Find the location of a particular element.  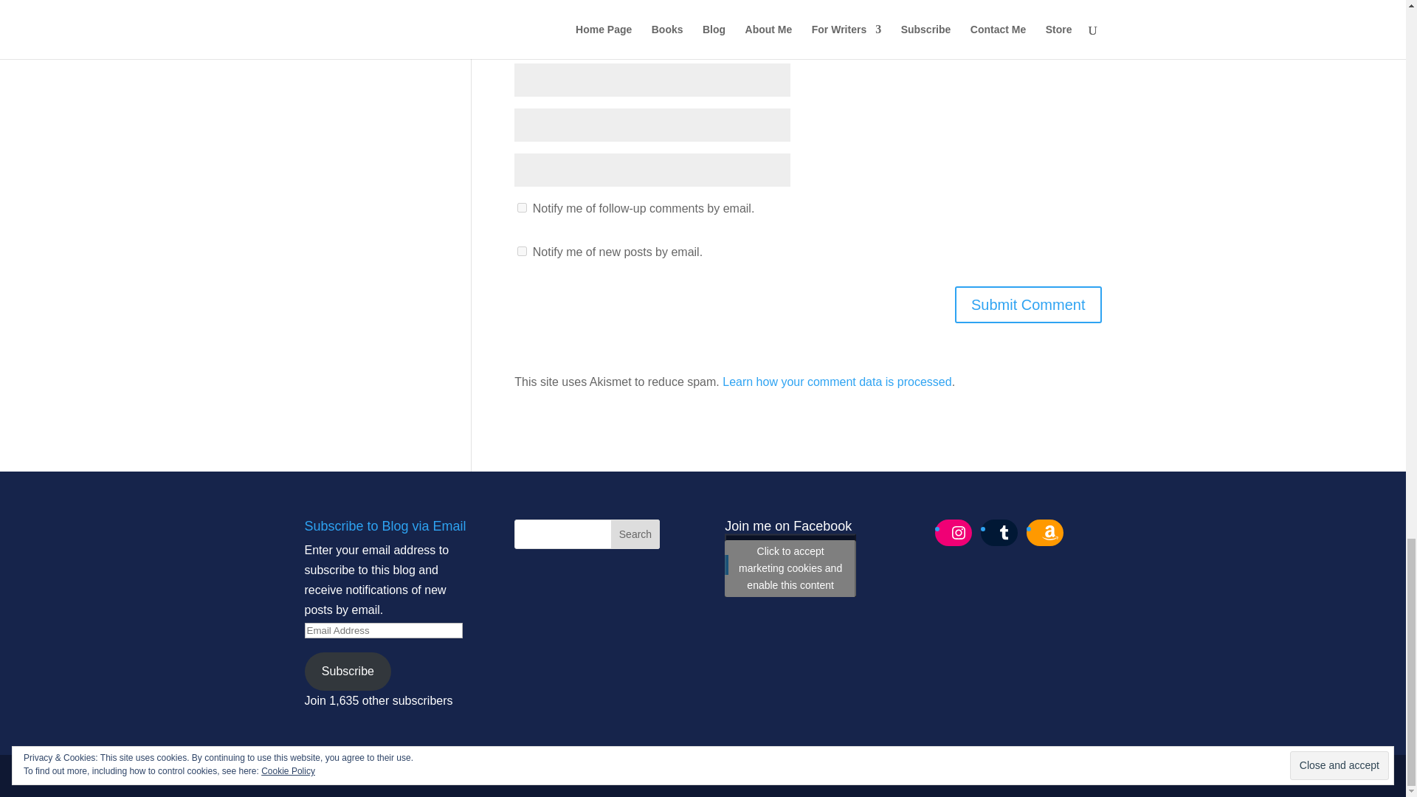

Submit Comment is located at coordinates (1029, 304).